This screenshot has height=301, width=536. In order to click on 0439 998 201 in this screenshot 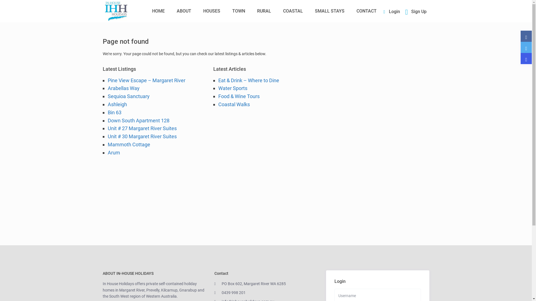, I will do `click(234, 293)`.